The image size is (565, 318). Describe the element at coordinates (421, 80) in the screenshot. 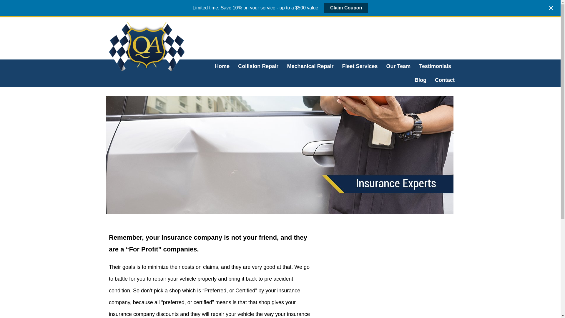

I see `Blog` at that location.